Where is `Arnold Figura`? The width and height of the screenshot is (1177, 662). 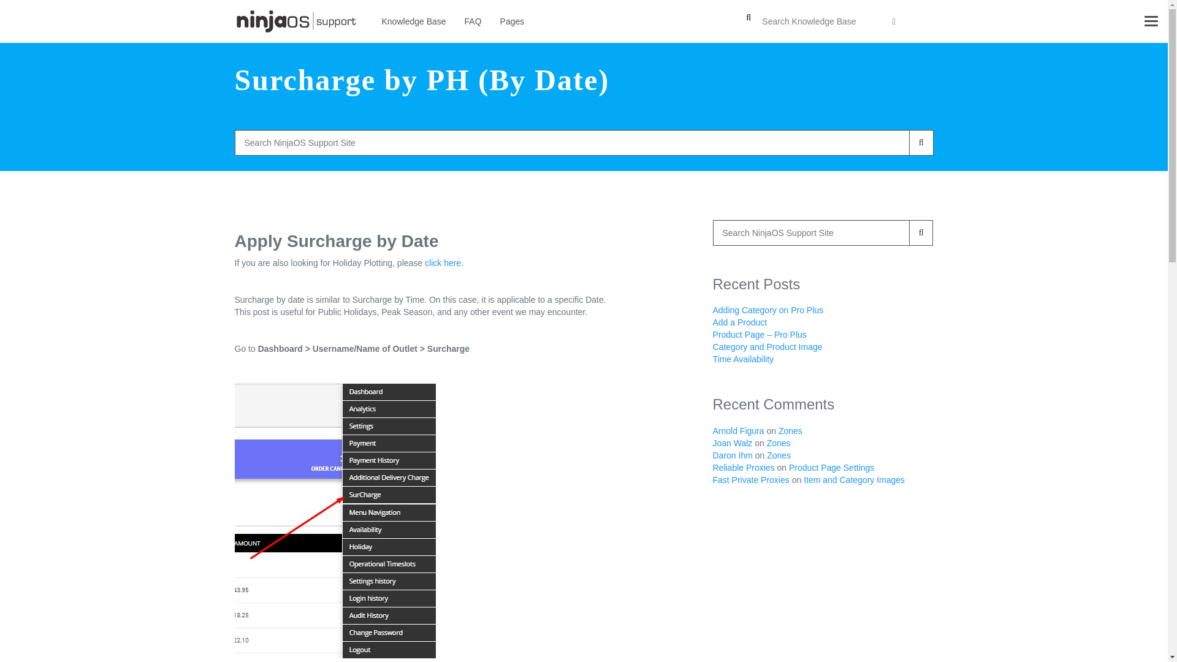 Arnold Figura is located at coordinates (738, 430).